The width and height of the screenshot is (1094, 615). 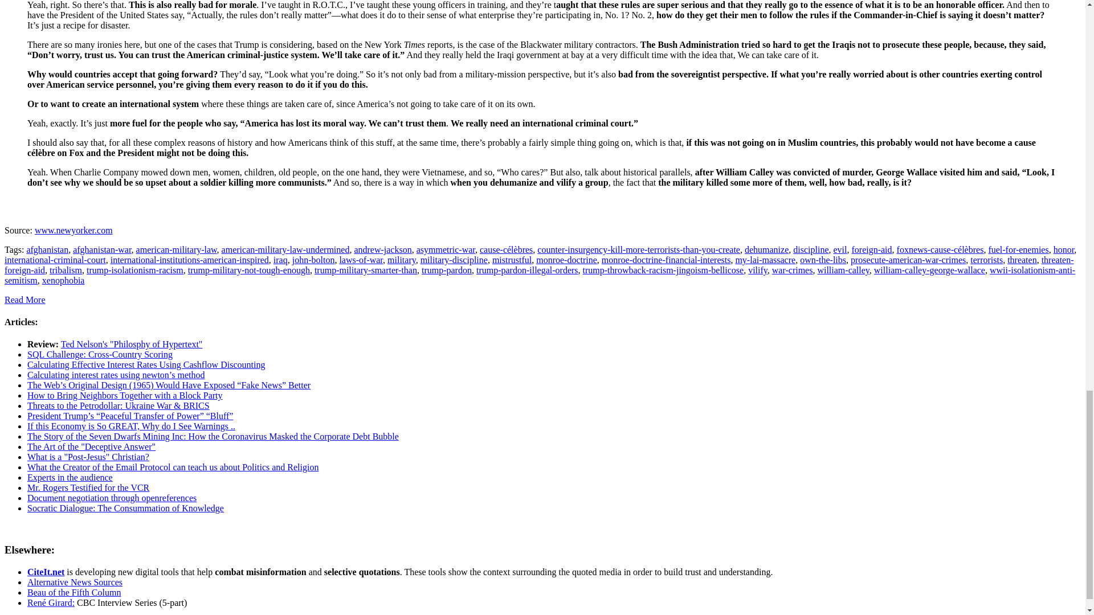 What do you see at coordinates (840, 249) in the screenshot?
I see `evil` at bounding box center [840, 249].